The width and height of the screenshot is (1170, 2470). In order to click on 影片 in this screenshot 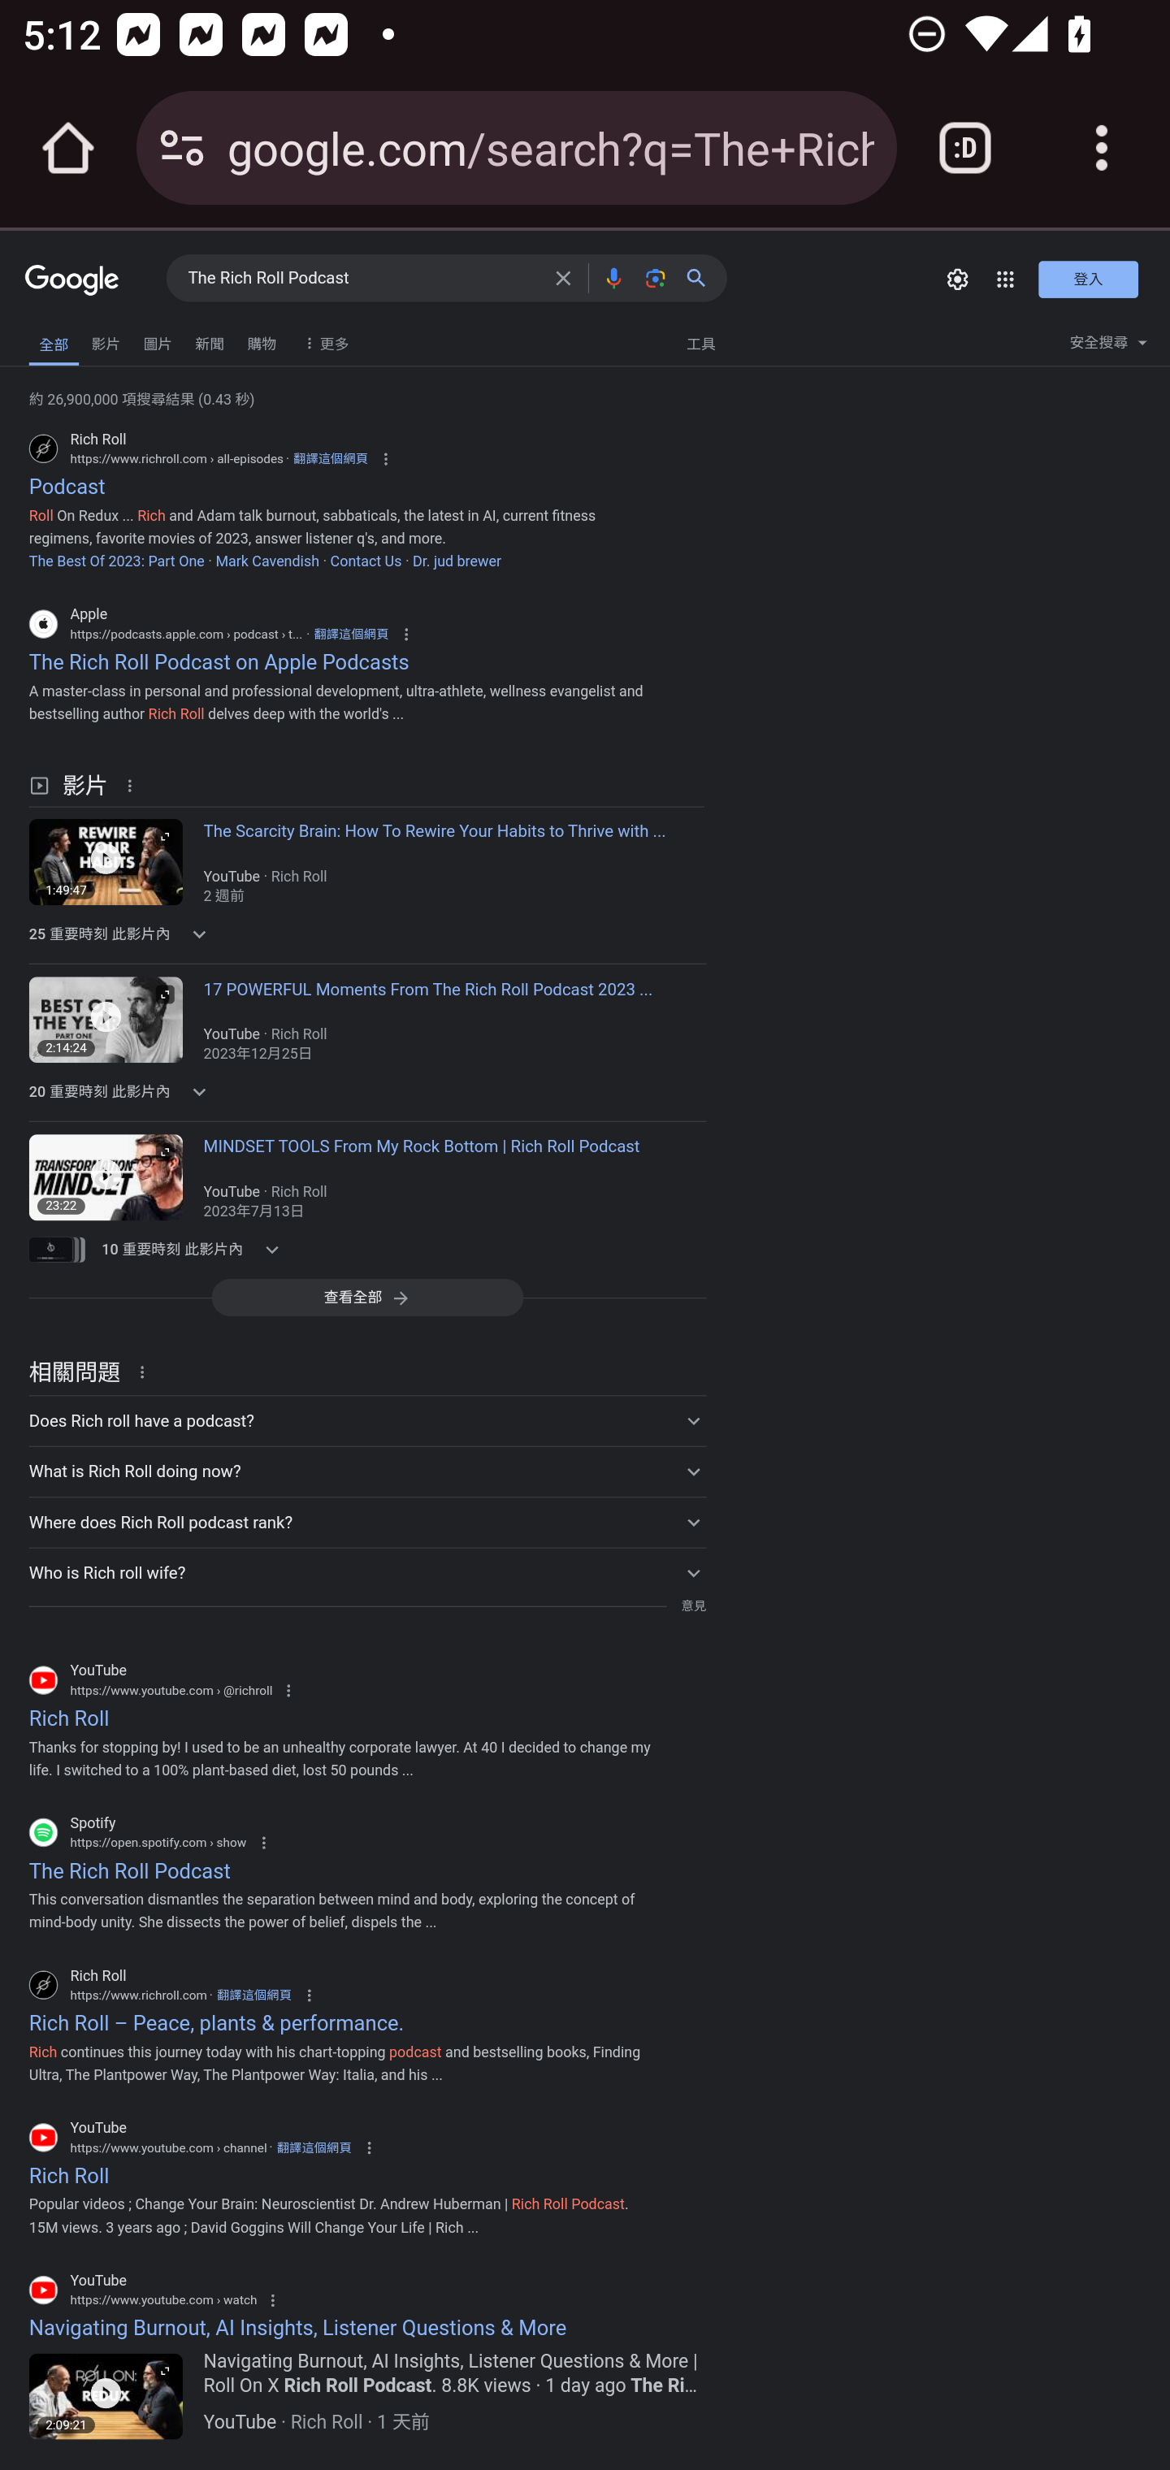, I will do `click(106, 340)`.